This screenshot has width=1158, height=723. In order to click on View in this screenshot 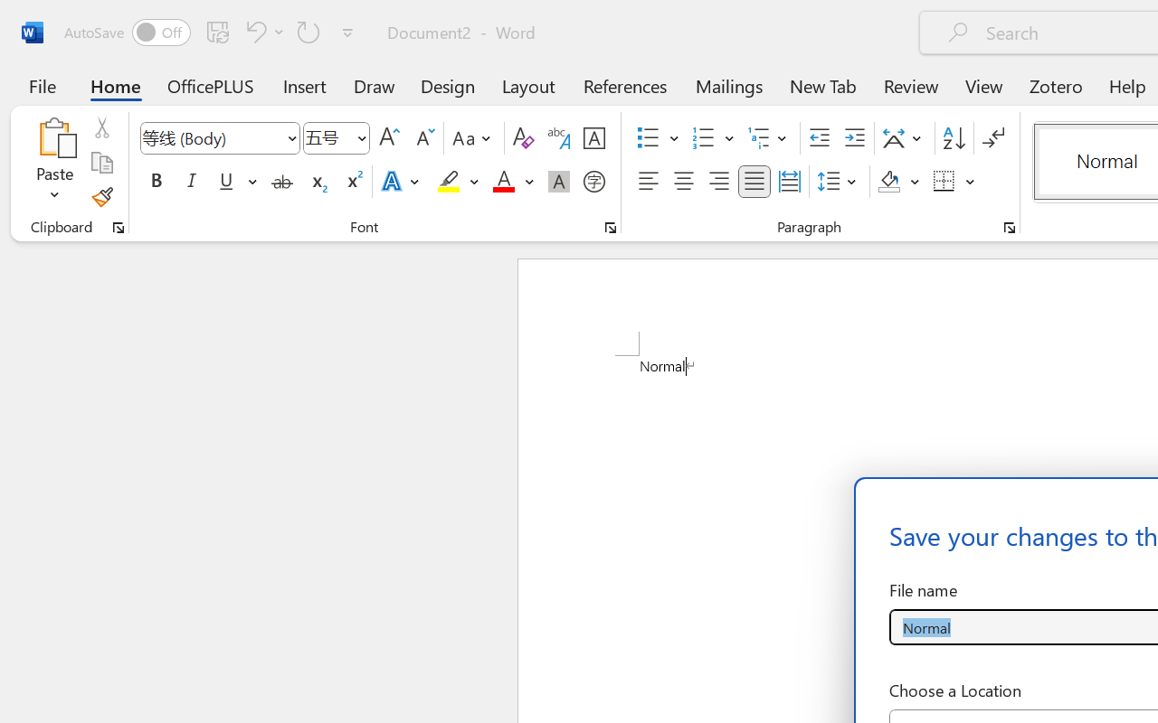, I will do `click(984, 85)`.